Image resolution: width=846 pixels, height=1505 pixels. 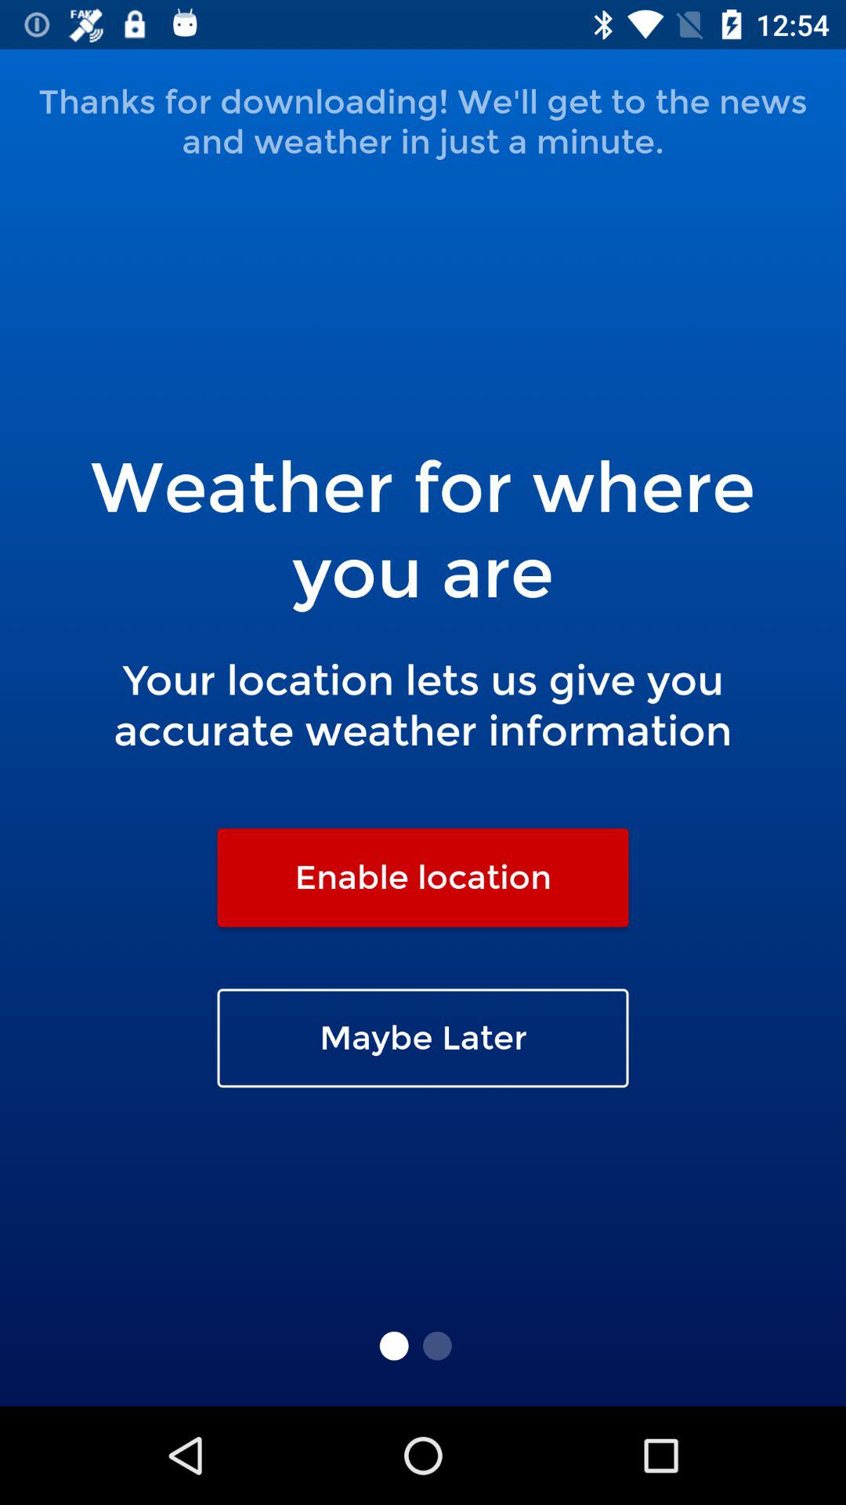 What do you see at coordinates (423, 1038) in the screenshot?
I see `press maybe later` at bounding box center [423, 1038].